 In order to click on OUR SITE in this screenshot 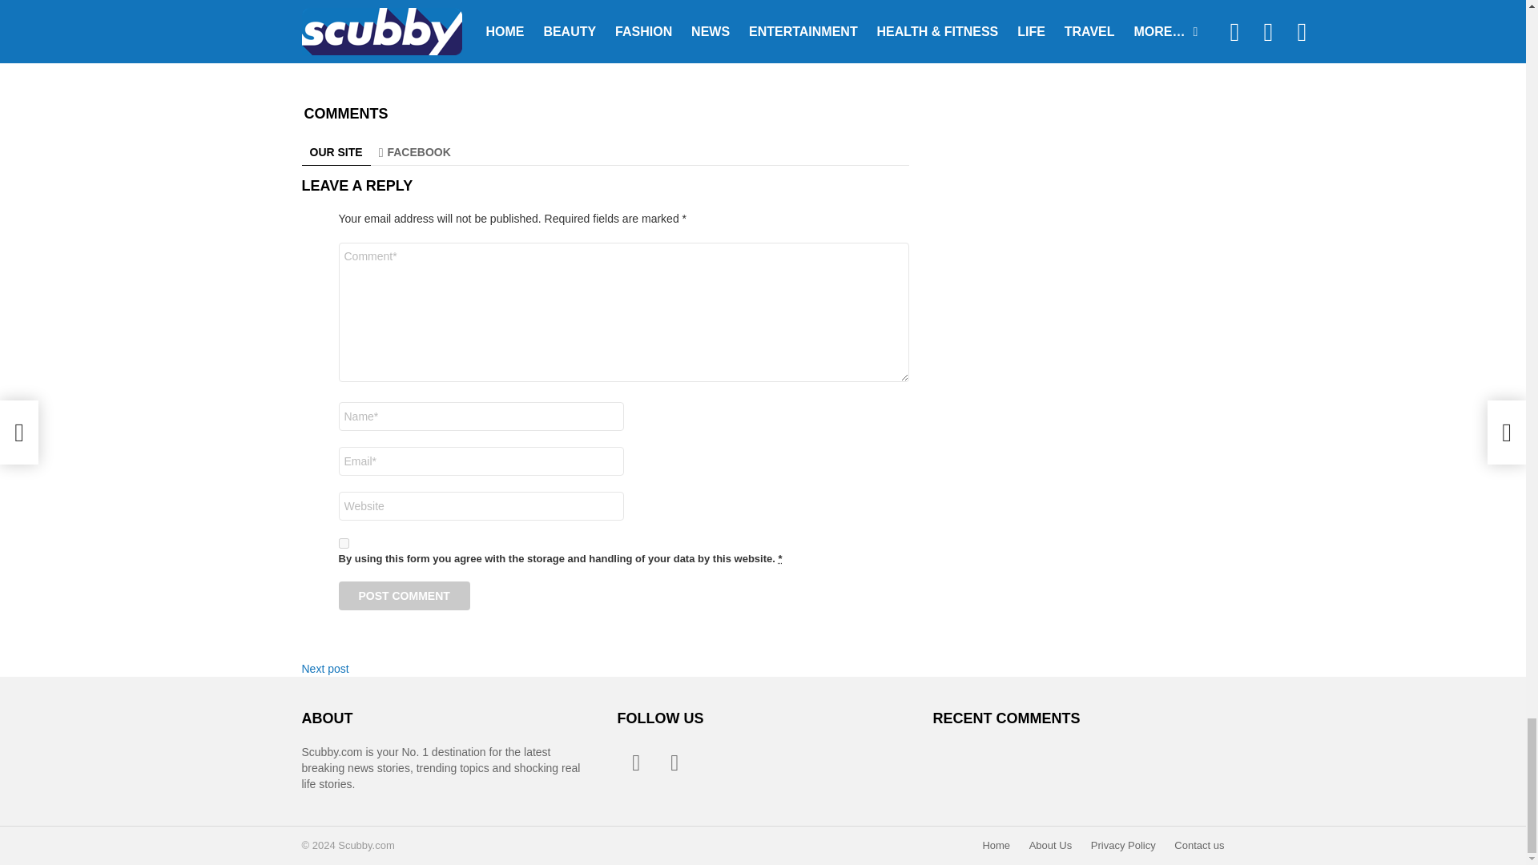, I will do `click(336, 152)`.